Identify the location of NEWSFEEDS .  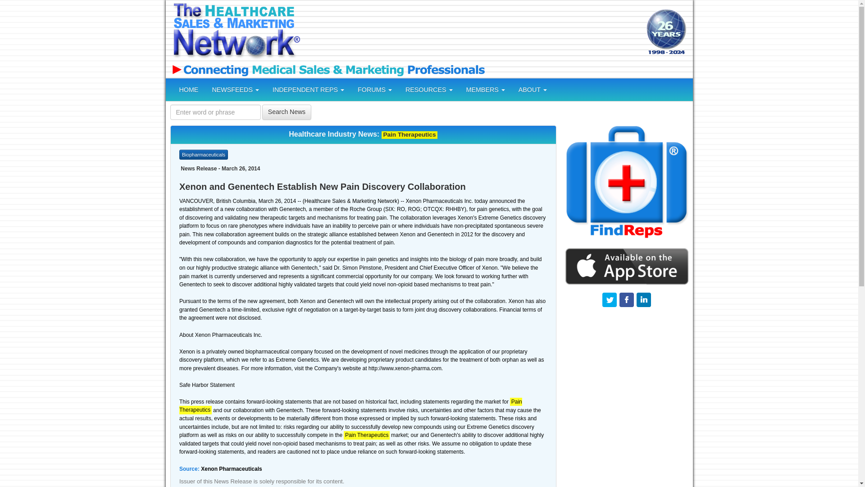
(235, 89).